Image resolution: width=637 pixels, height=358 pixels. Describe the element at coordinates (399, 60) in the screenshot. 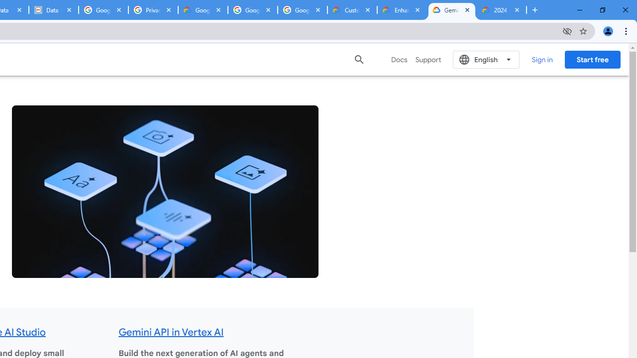

I see `Docs` at that location.